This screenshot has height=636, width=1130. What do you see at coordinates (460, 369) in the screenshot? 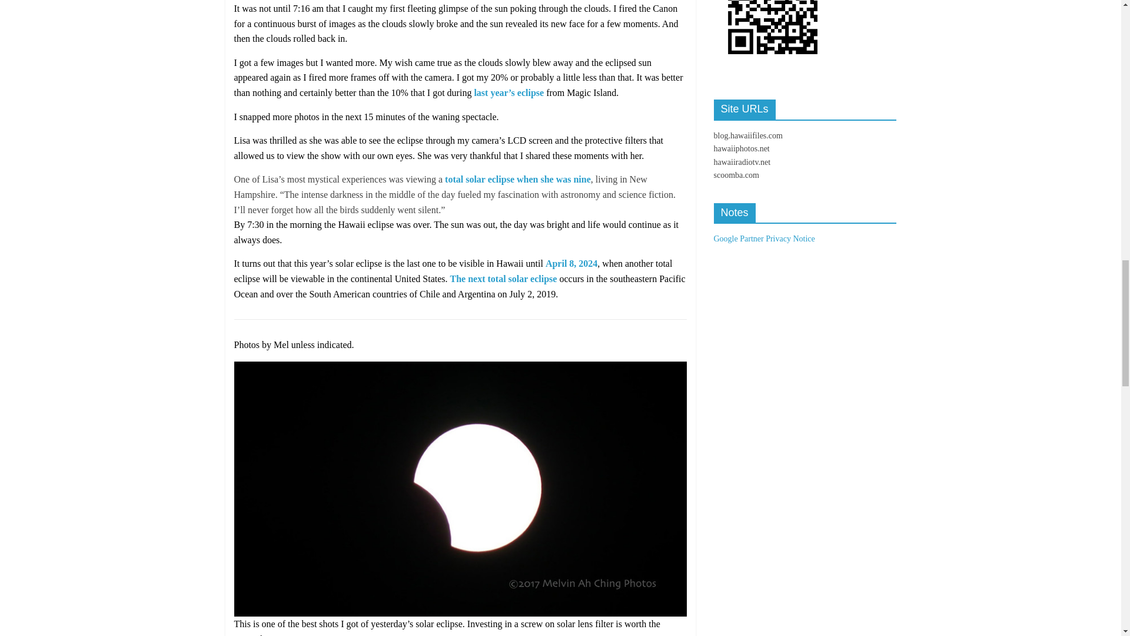
I see `Today's Solare Eclipse` at bounding box center [460, 369].